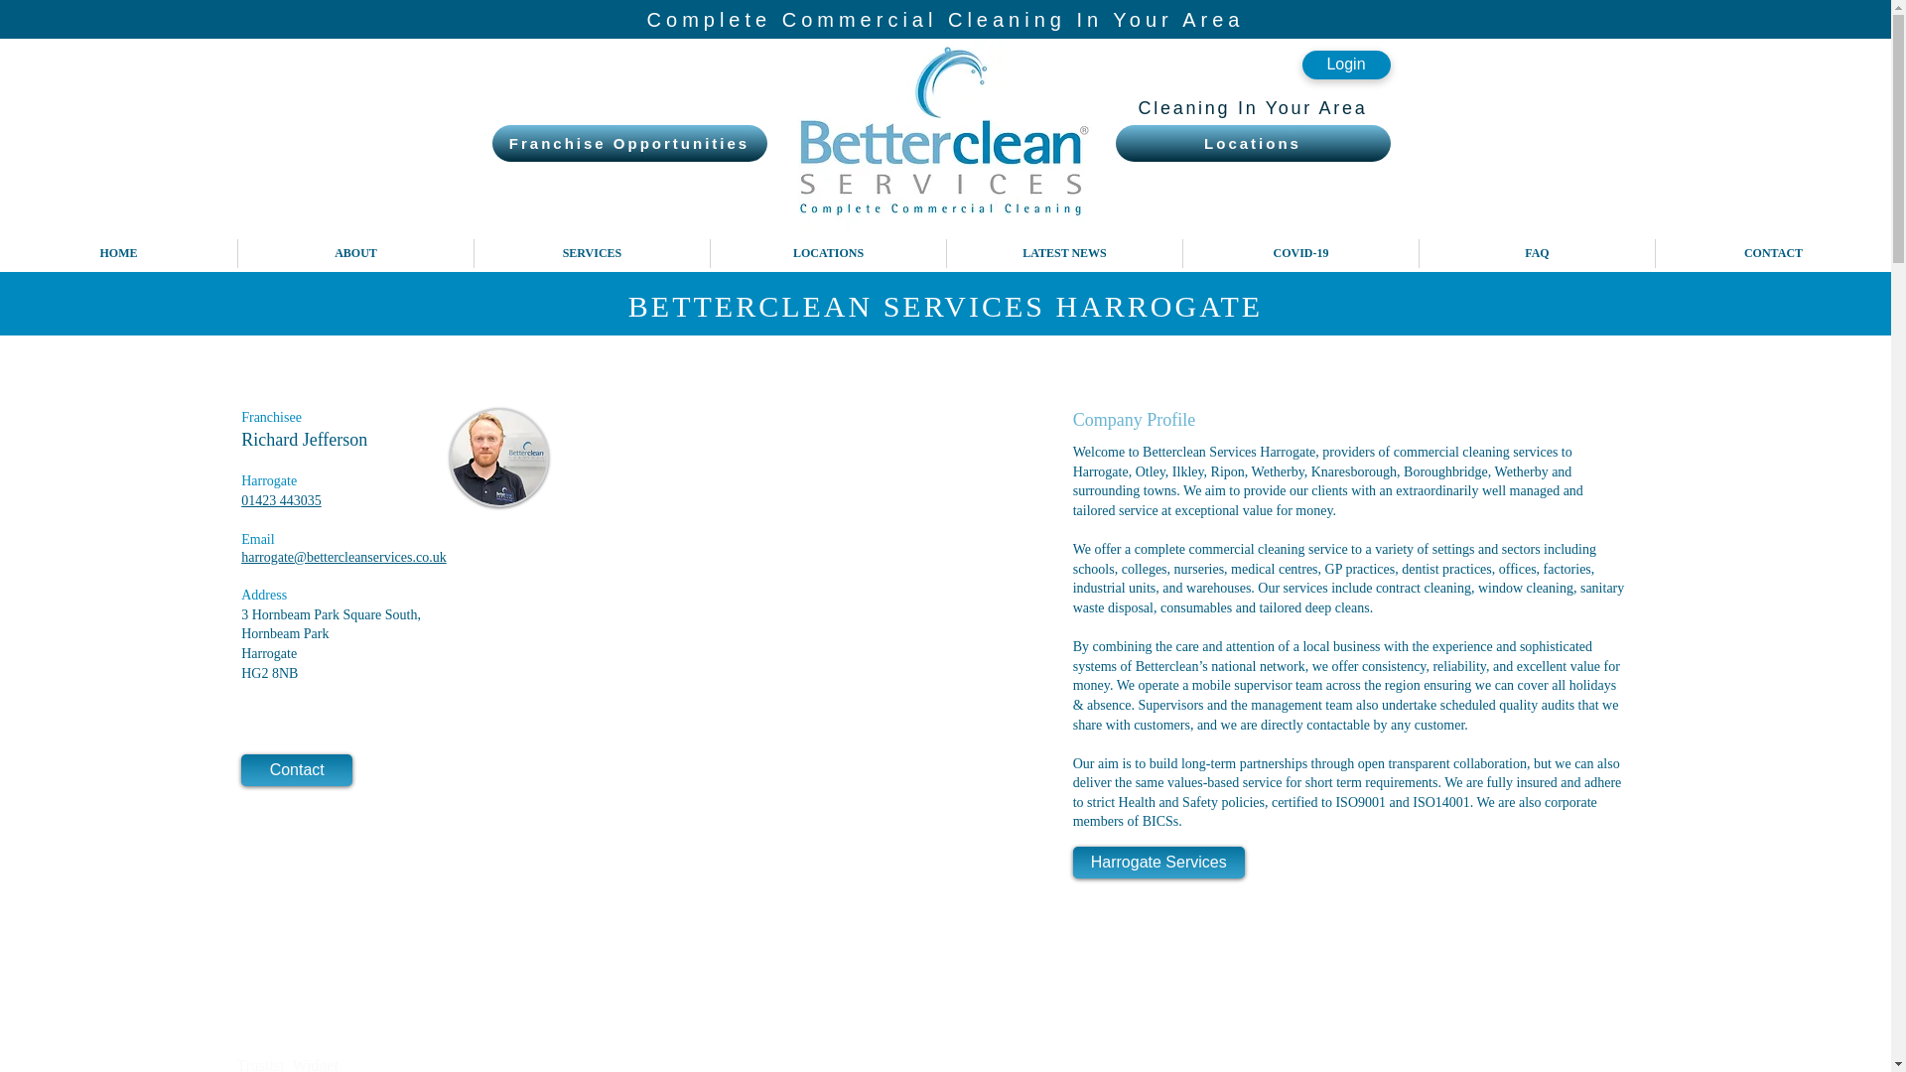 This screenshot has width=1906, height=1072. What do you see at coordinates (1346, 64) in the screenshot?
I see `Login` at bounding box center [1346, 64].